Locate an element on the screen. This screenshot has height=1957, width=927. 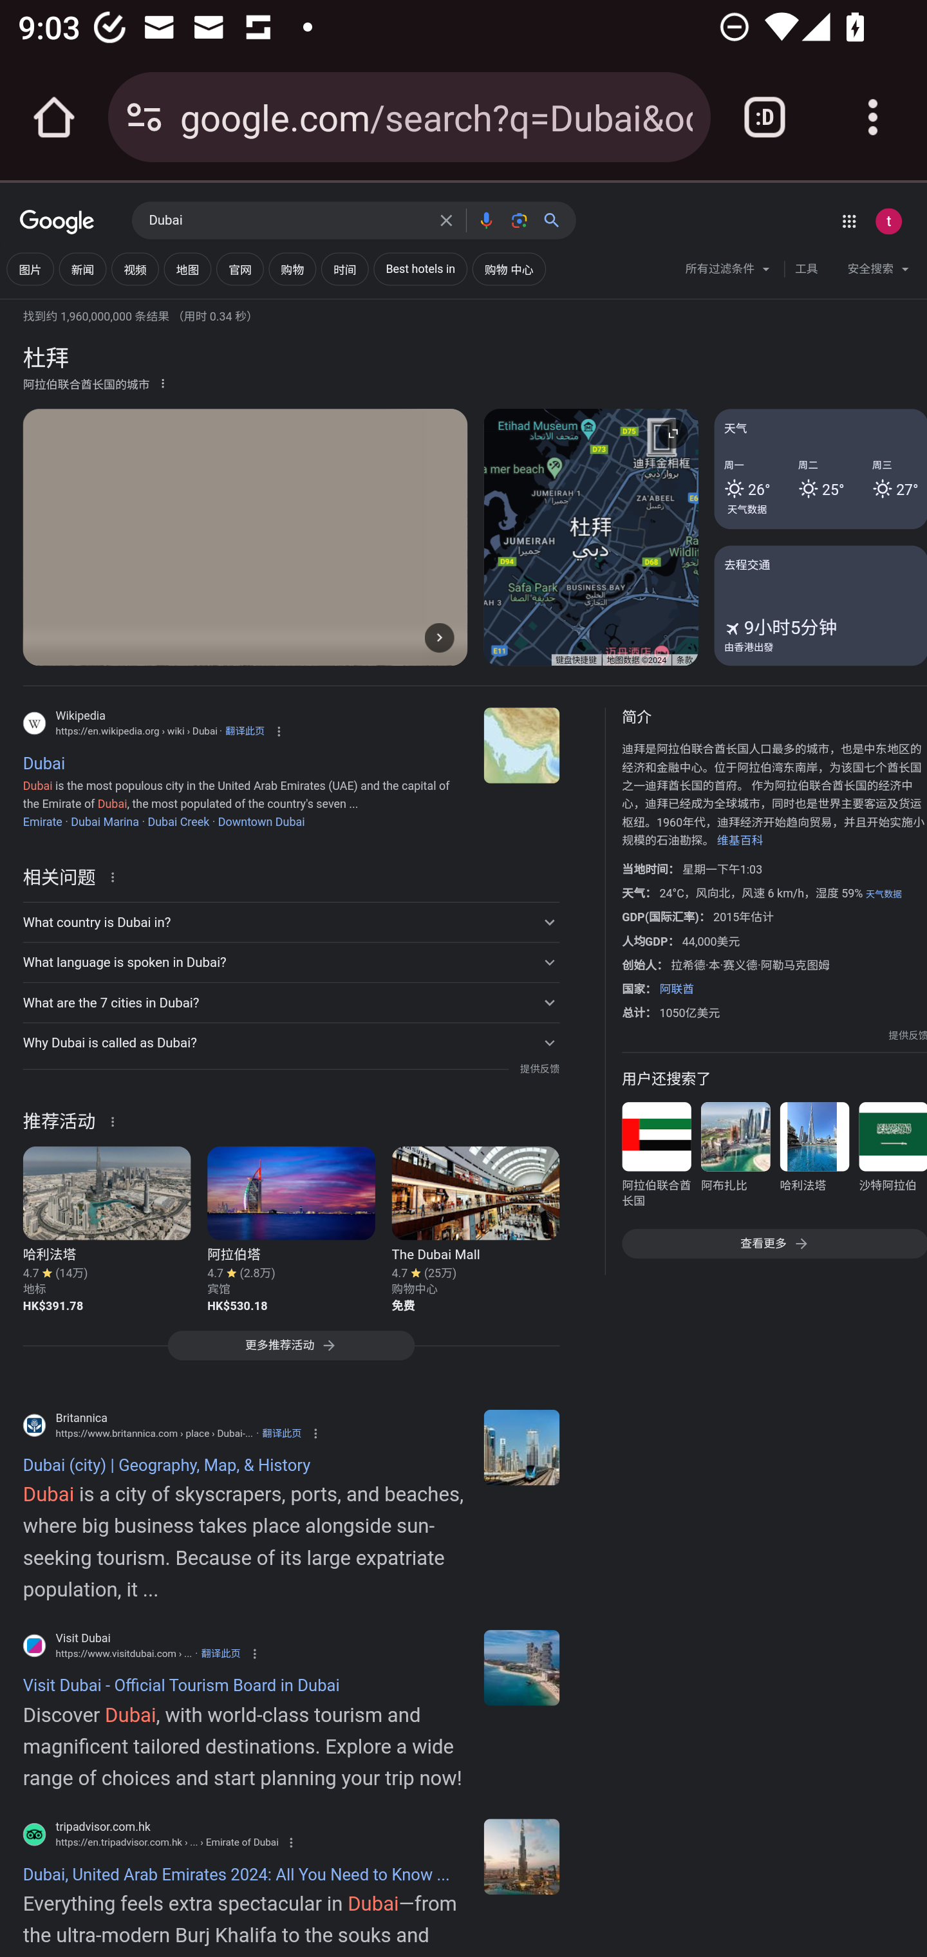
阿布扎比 is located at coordinates (735, 1158).